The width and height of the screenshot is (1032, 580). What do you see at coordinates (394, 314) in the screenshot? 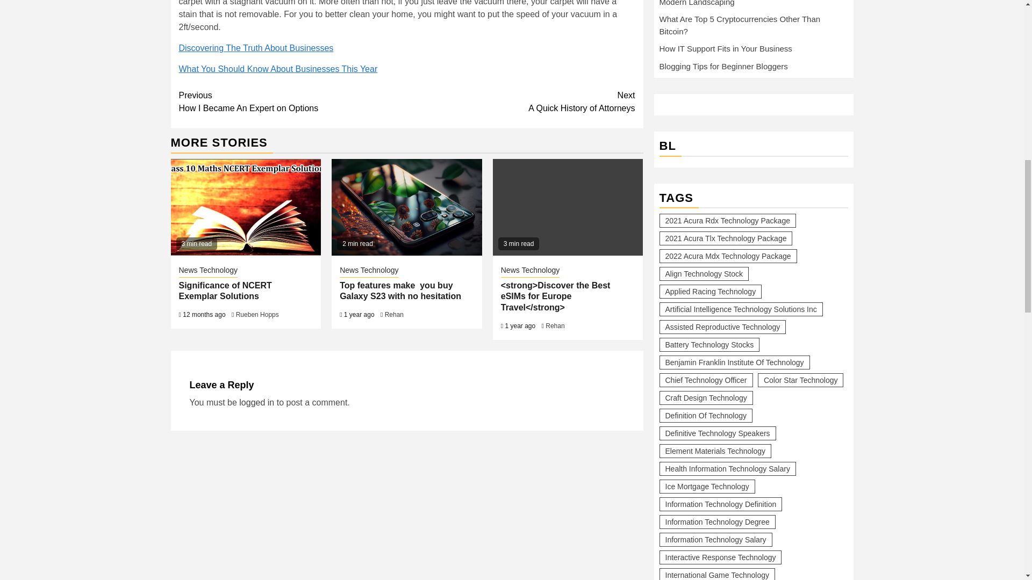
I see `Rehan` at bounding box center [394, 314].